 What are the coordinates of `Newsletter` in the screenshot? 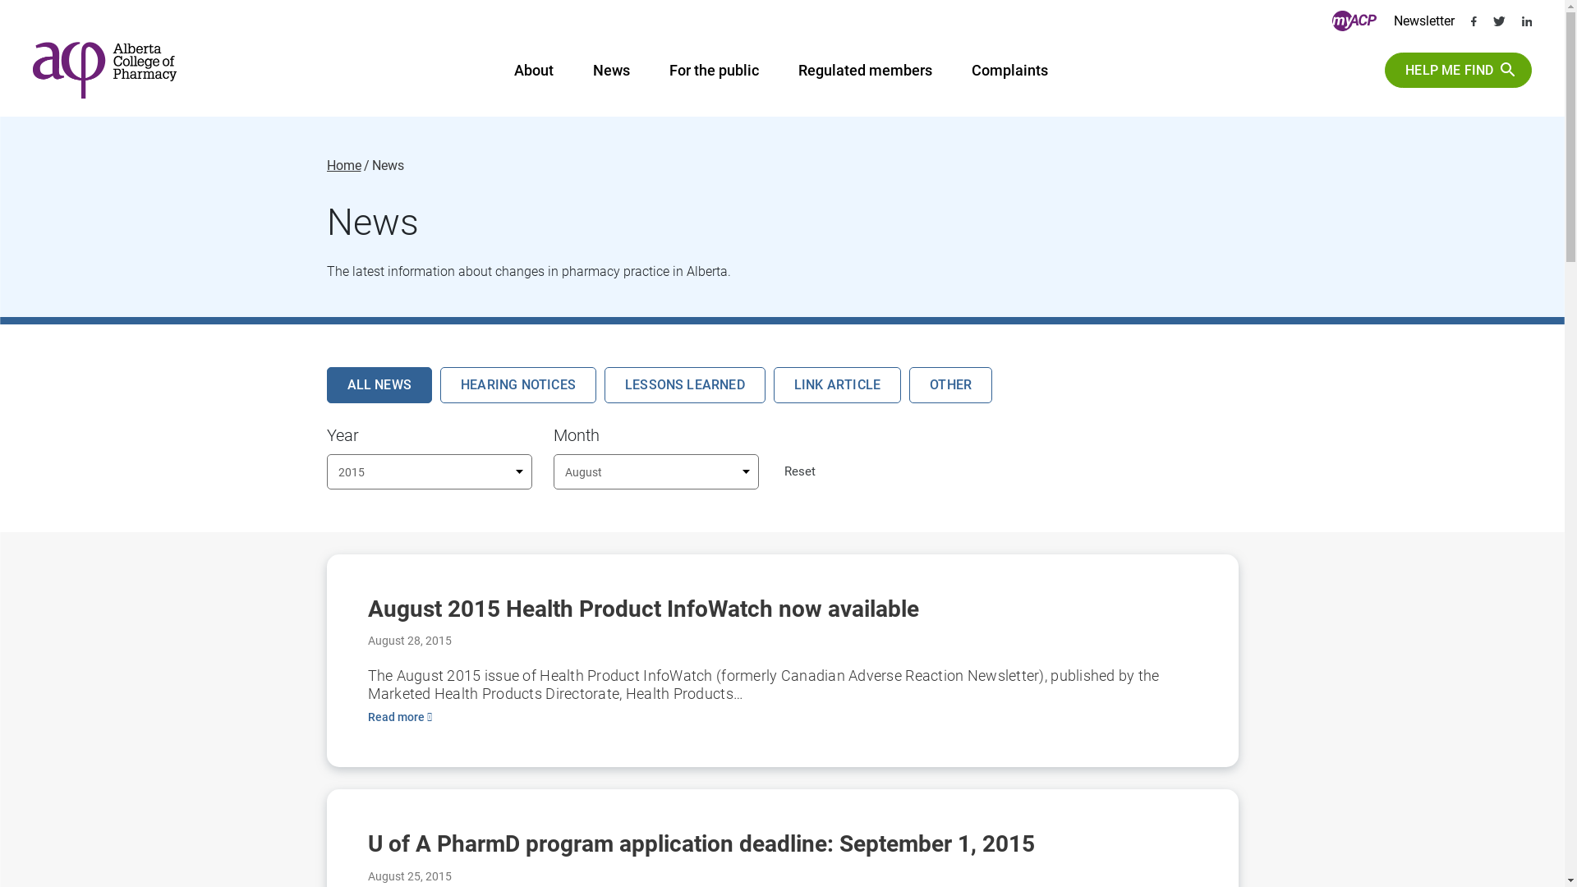 It's located at (1424, 21).